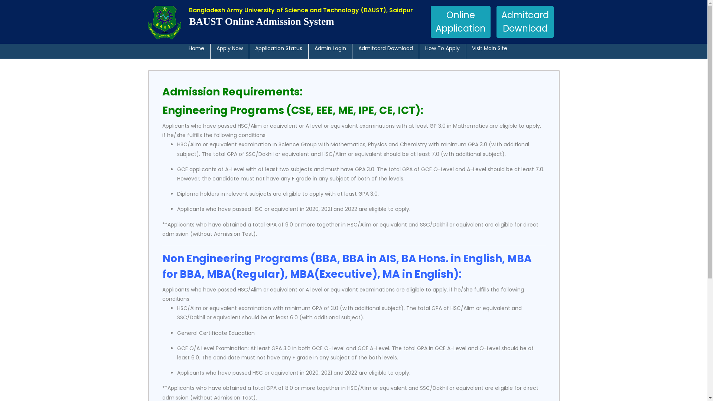 This screenshot has height=401, width=713. Describe the element at coordinates (279, 48) in the screenshot. I see `Application Status` at that location.